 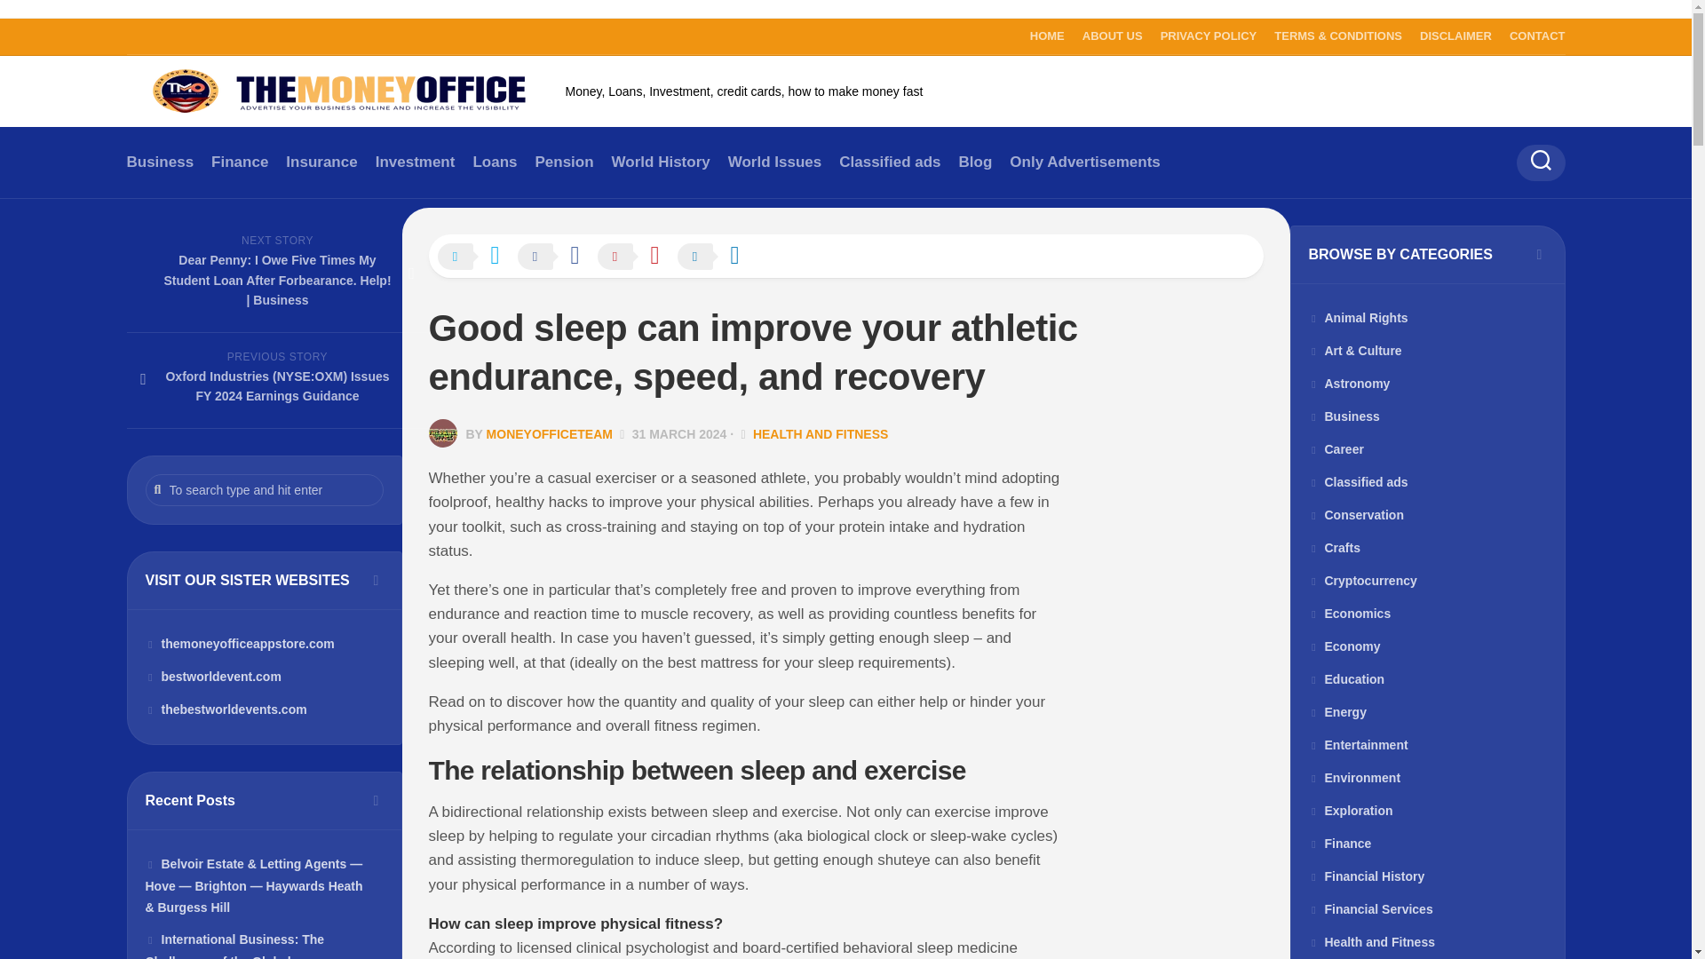 I want to click on Business, so click(x=160, y=162).